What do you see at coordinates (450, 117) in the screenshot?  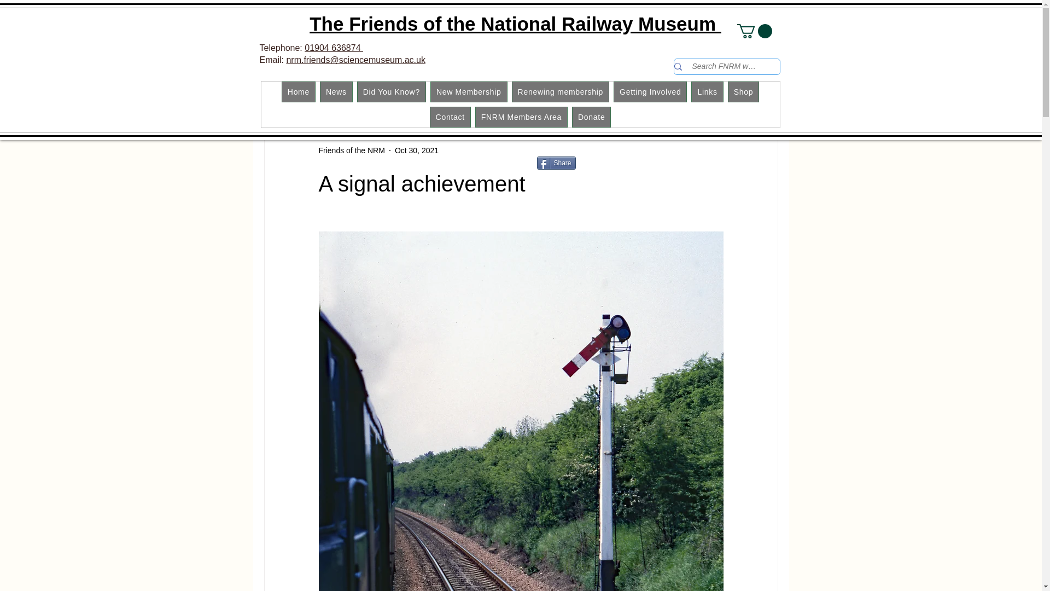 I see `Contact` at bounding box center [450, 117].